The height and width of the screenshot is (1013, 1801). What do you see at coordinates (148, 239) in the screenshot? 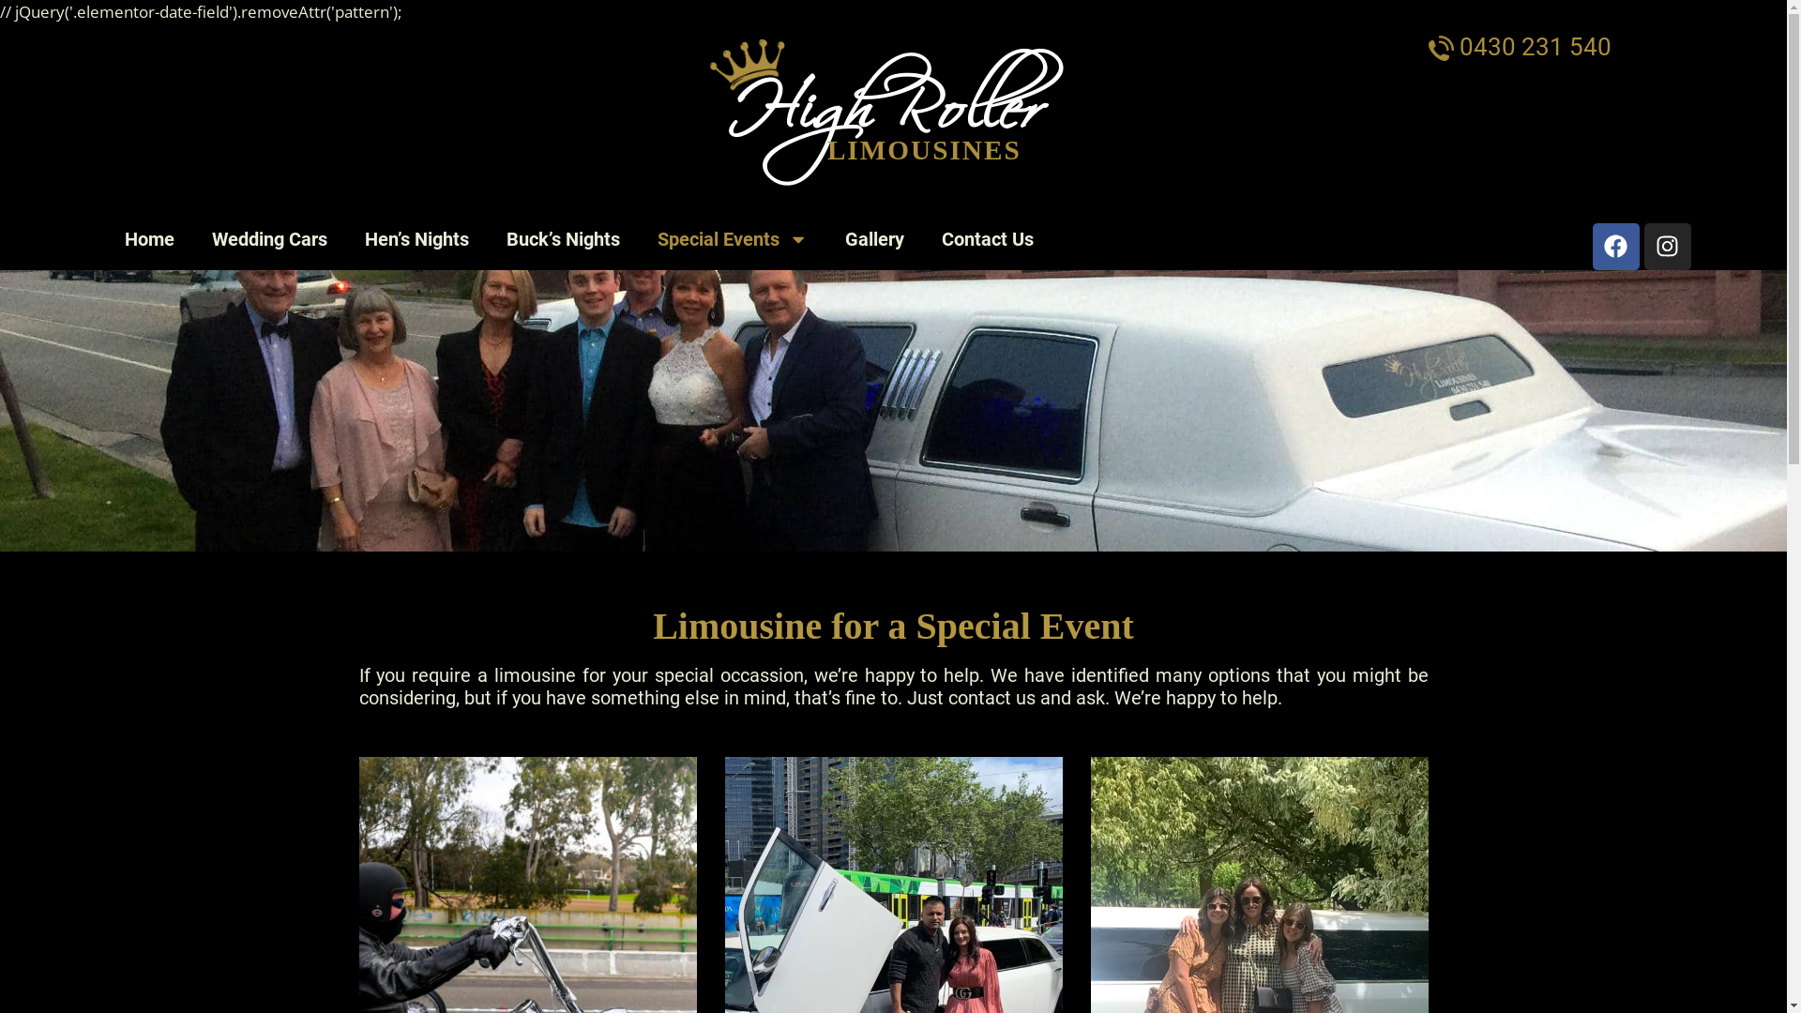
I see `Home` at bounding box center [148, 239].